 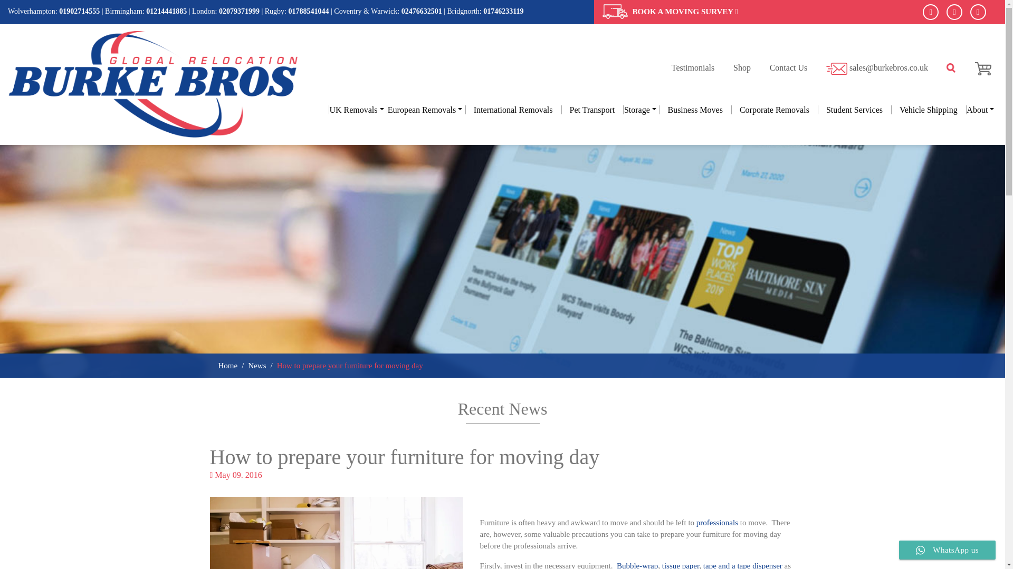 What do you see at coordinates (693, 67) in the screenshot?
I see `Testimonials` at bounding box center [693, 67].